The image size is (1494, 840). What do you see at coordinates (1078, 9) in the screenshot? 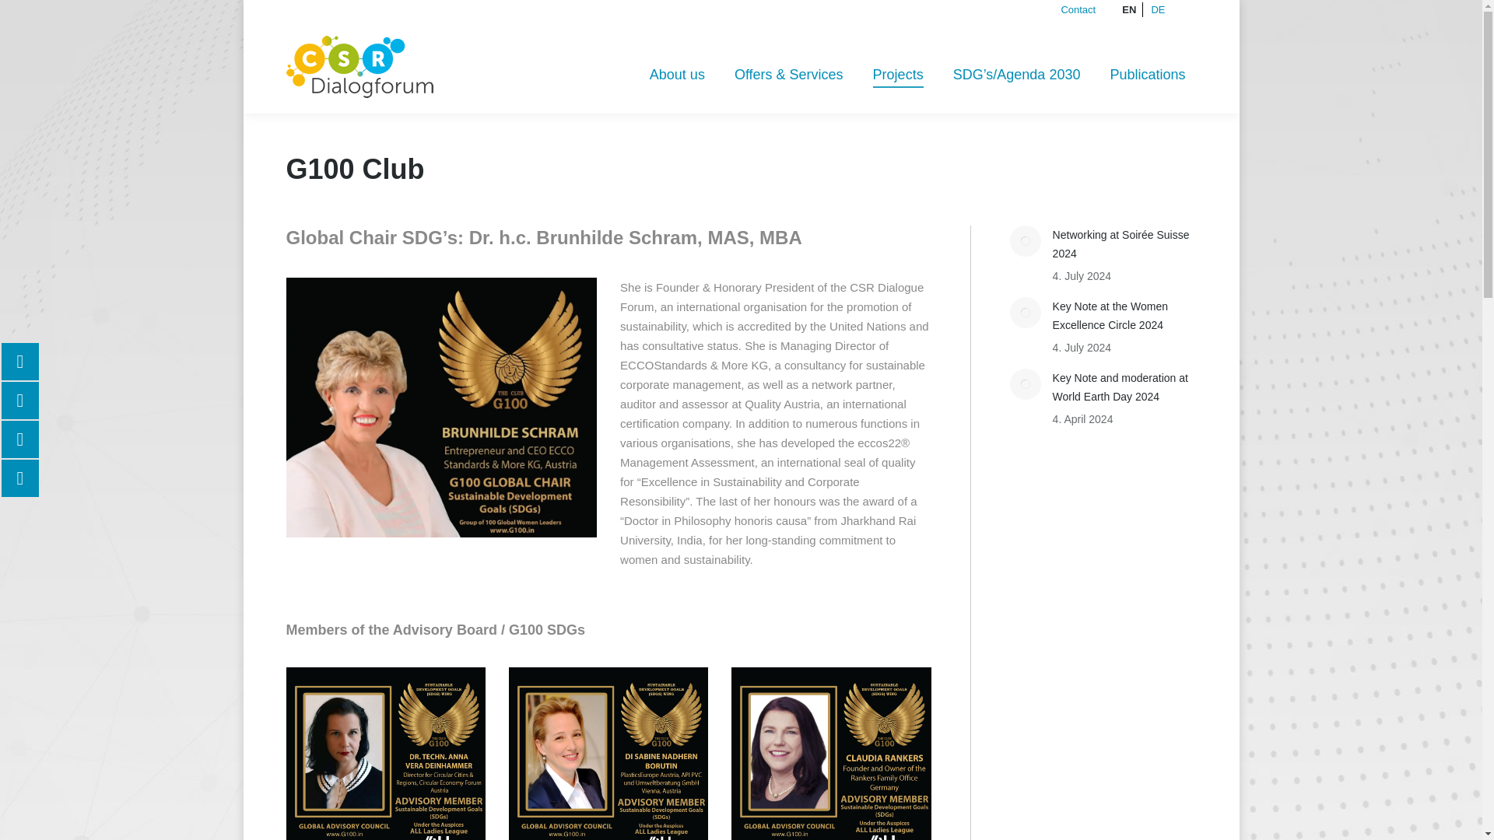
I see `Contact` at bounding box center [1078, 9].